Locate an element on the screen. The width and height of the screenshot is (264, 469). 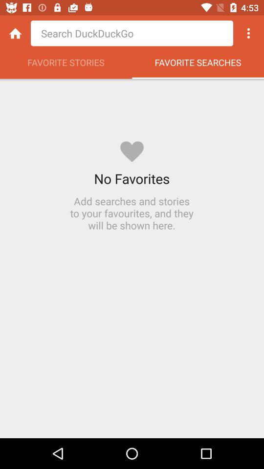
select the icon above favorite stories icon is located at coordinates (16, 33).